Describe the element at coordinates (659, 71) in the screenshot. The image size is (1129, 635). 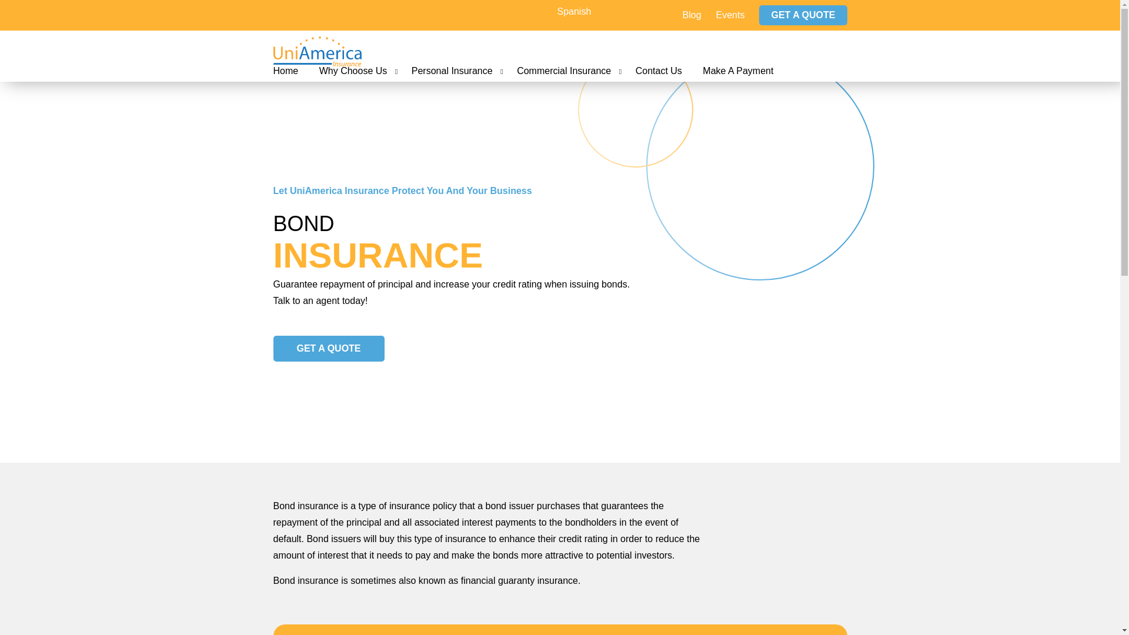
I see `Contact Us` at that location.